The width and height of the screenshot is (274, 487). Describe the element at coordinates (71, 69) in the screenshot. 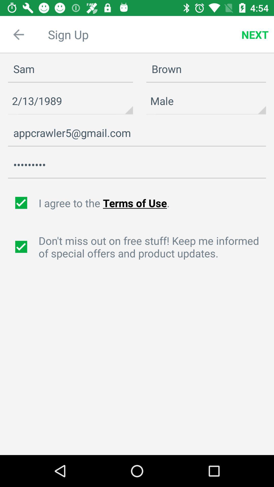

I see `turn off the icon next to brown icon` at that location.